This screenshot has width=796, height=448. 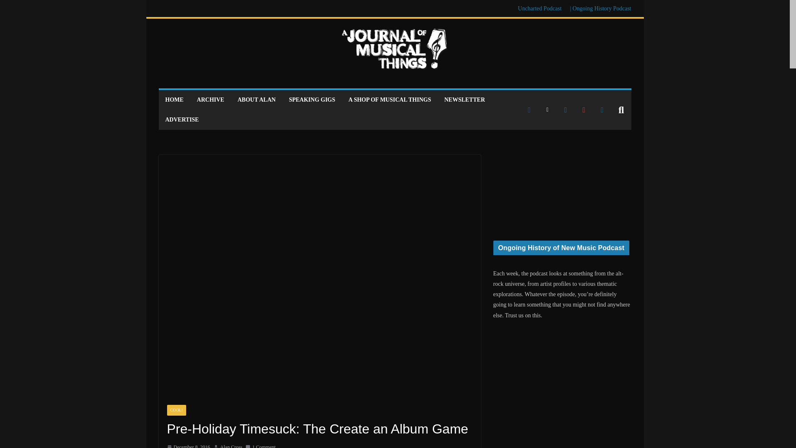 I want to click on Alan Cross, so click(x=231, y=446).